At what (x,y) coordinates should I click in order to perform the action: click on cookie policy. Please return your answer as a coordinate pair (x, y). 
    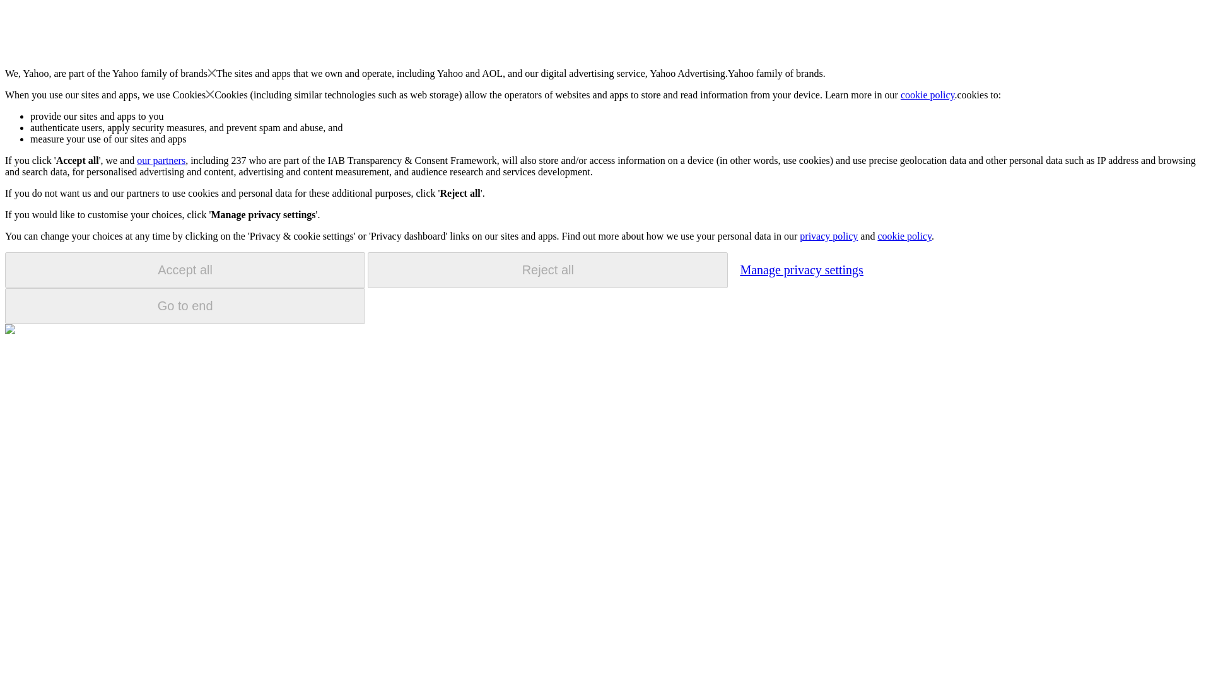
    Looking at the image, I should click on (928, 95).